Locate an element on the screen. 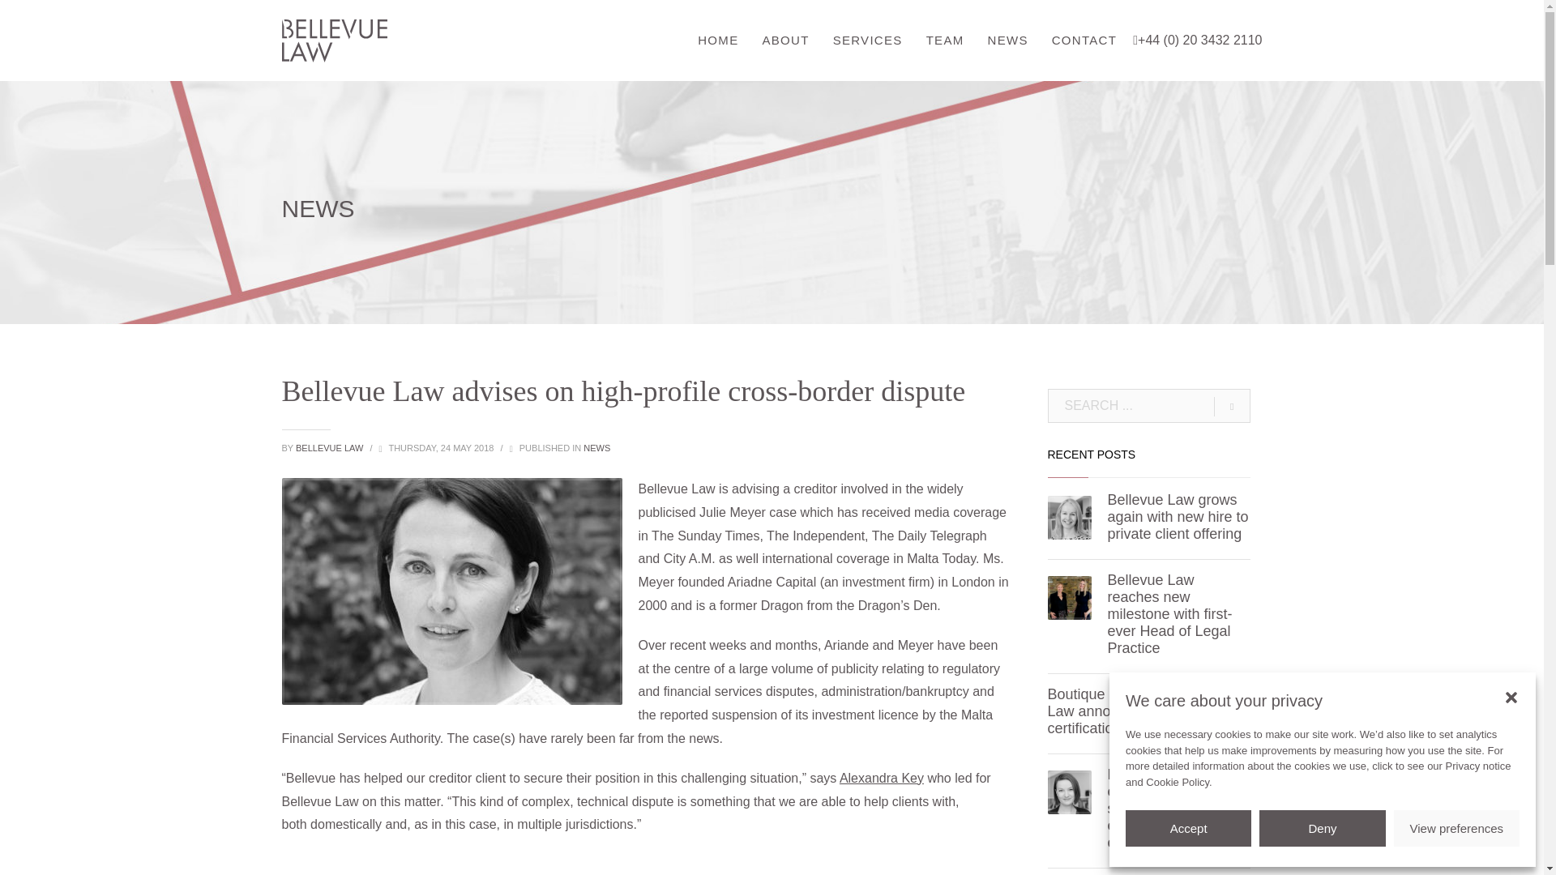 The width and height of the screenshot is (1556, 875). Alexandra Key is located at coordinates (452, 591).